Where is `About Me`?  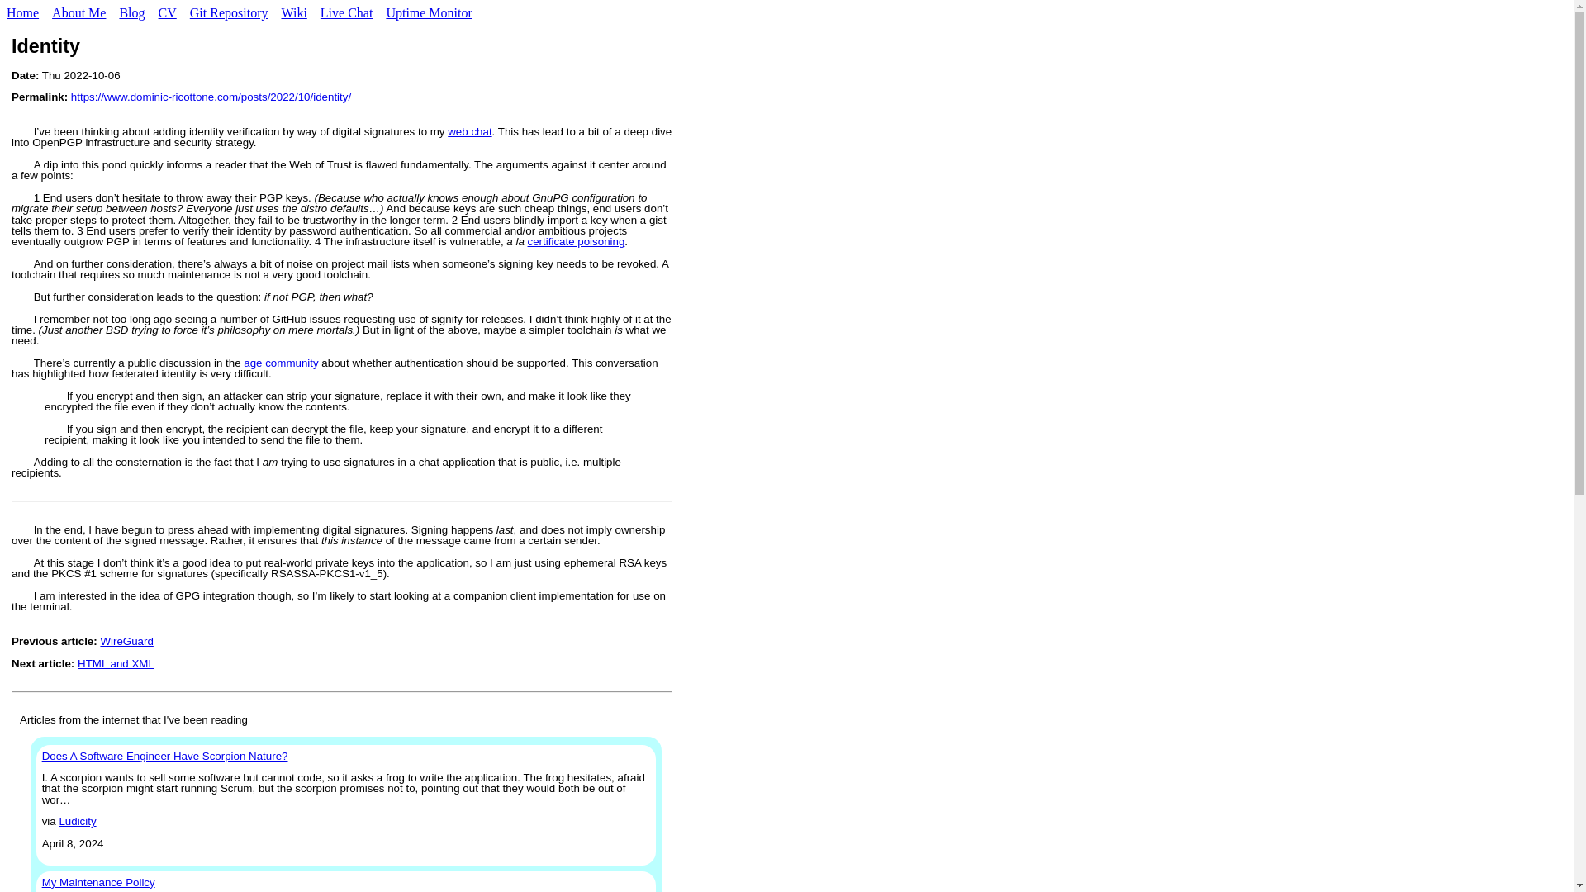
About Me is located at coordinates (79, 12).